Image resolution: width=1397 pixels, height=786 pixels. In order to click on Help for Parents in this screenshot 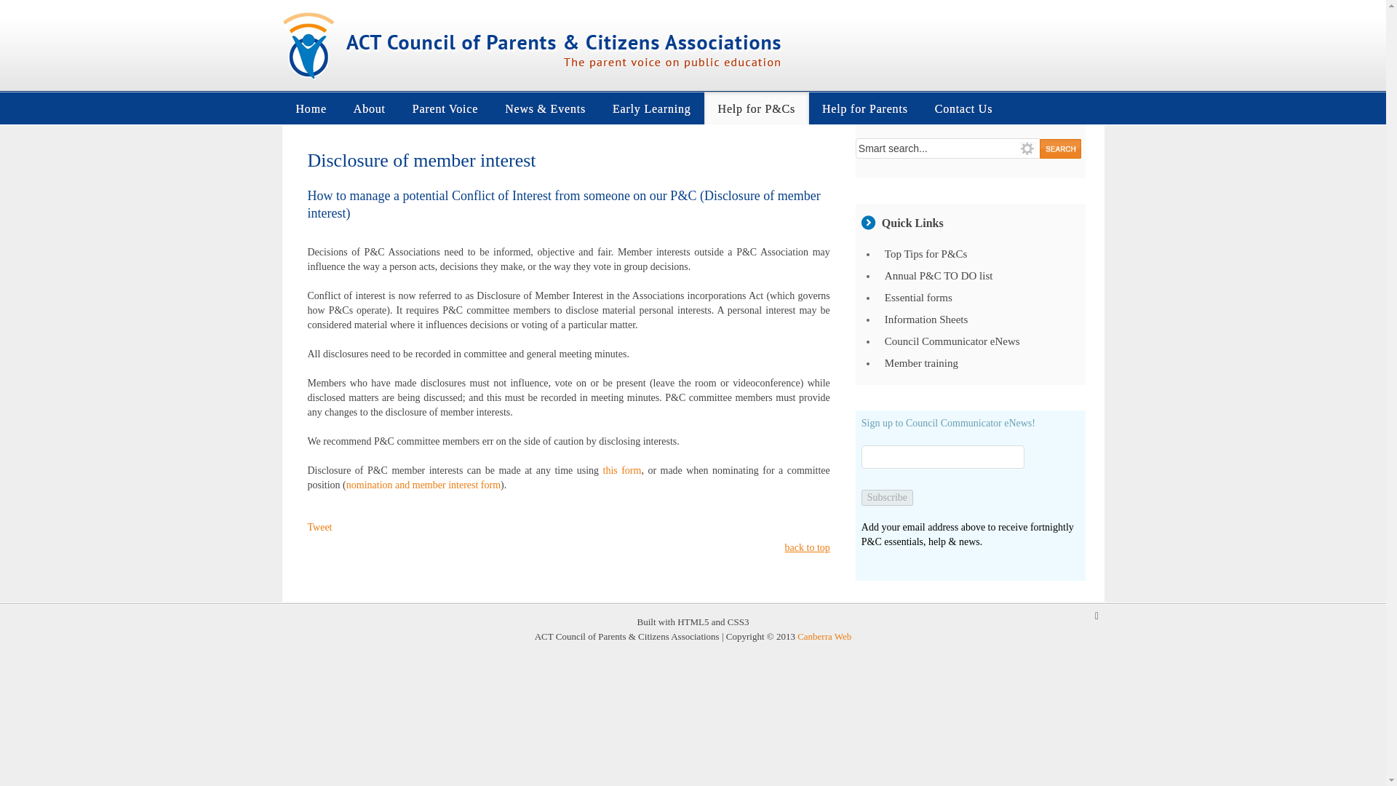, I will do `click(865, 108)`.